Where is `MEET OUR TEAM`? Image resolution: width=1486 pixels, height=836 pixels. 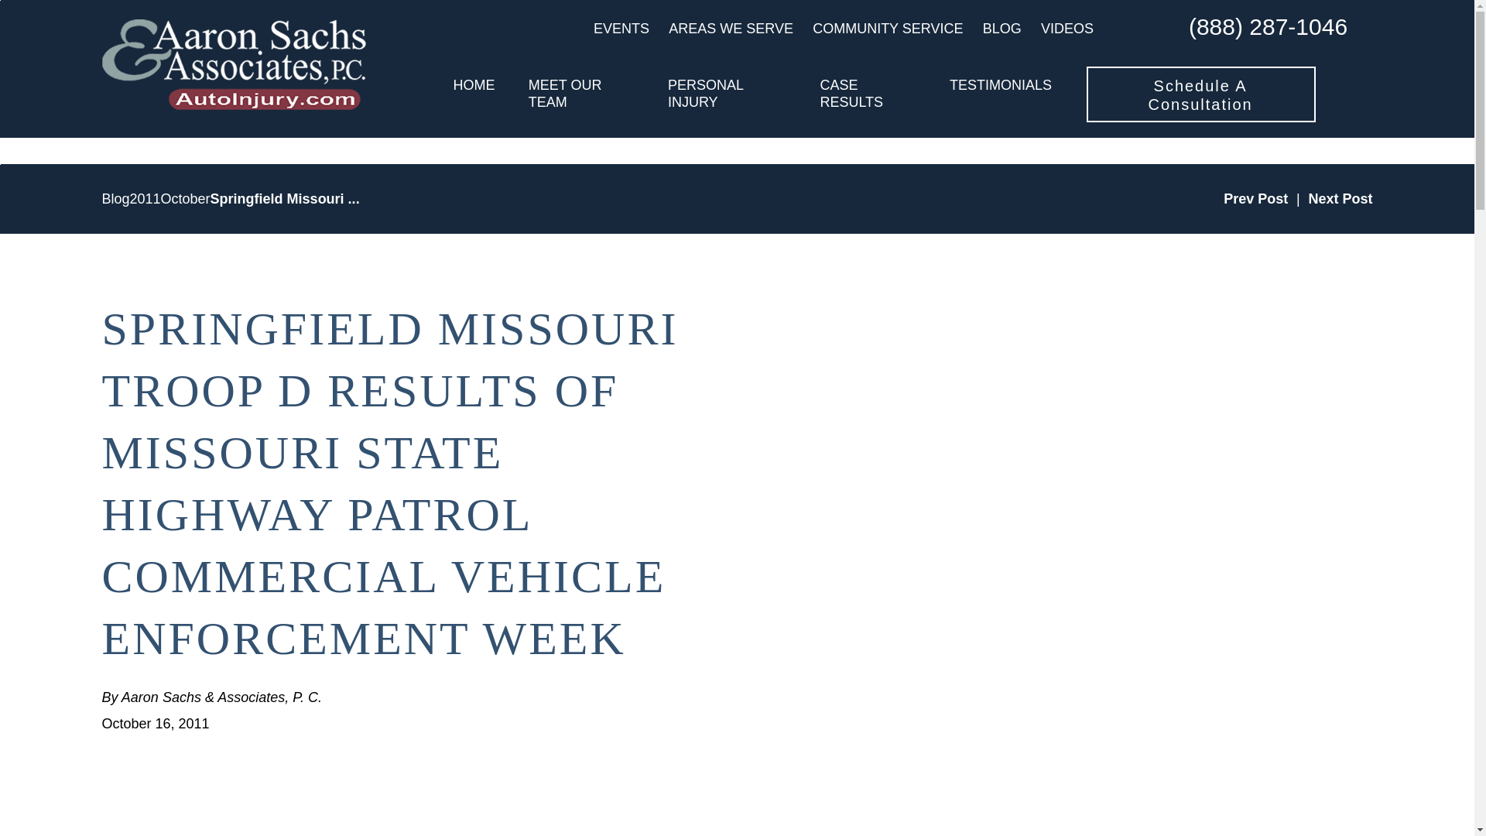
MEET OUR TEAM is located at coordinates (581, 94).